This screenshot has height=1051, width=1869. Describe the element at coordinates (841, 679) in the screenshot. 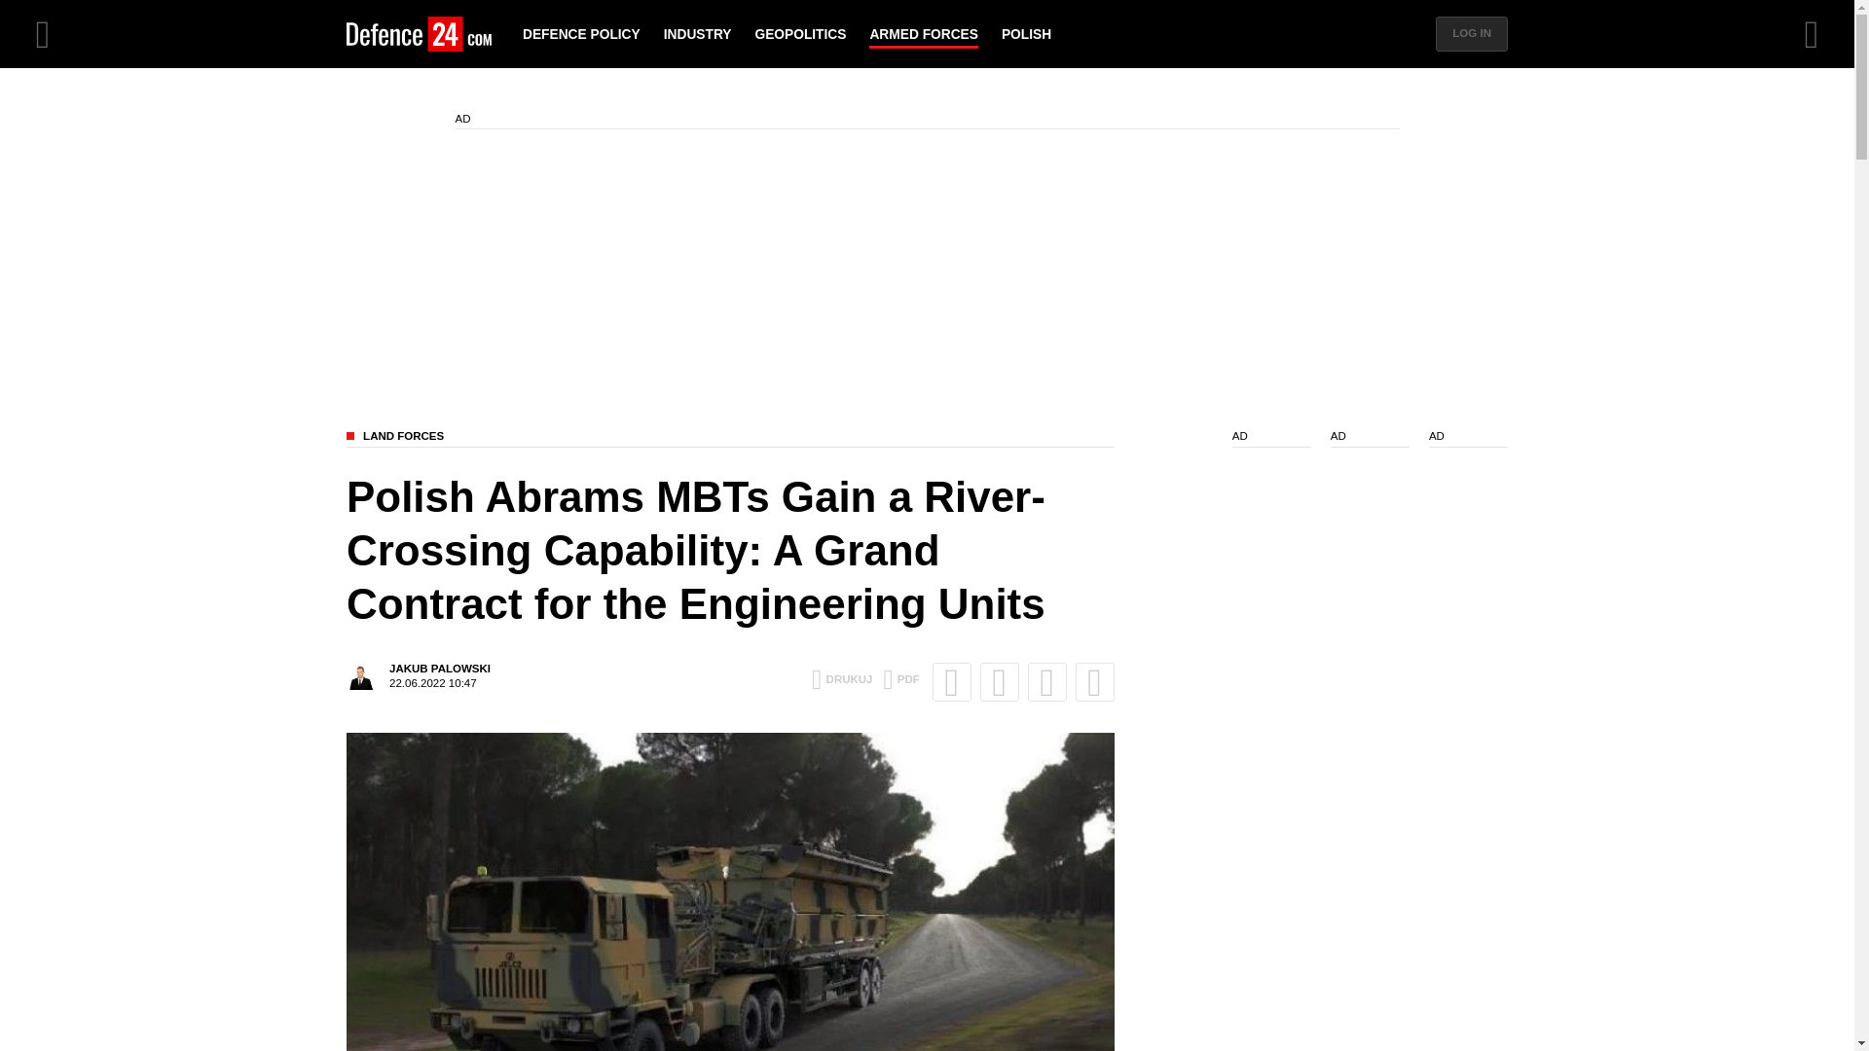

I see `DRUKUJ` at that location.